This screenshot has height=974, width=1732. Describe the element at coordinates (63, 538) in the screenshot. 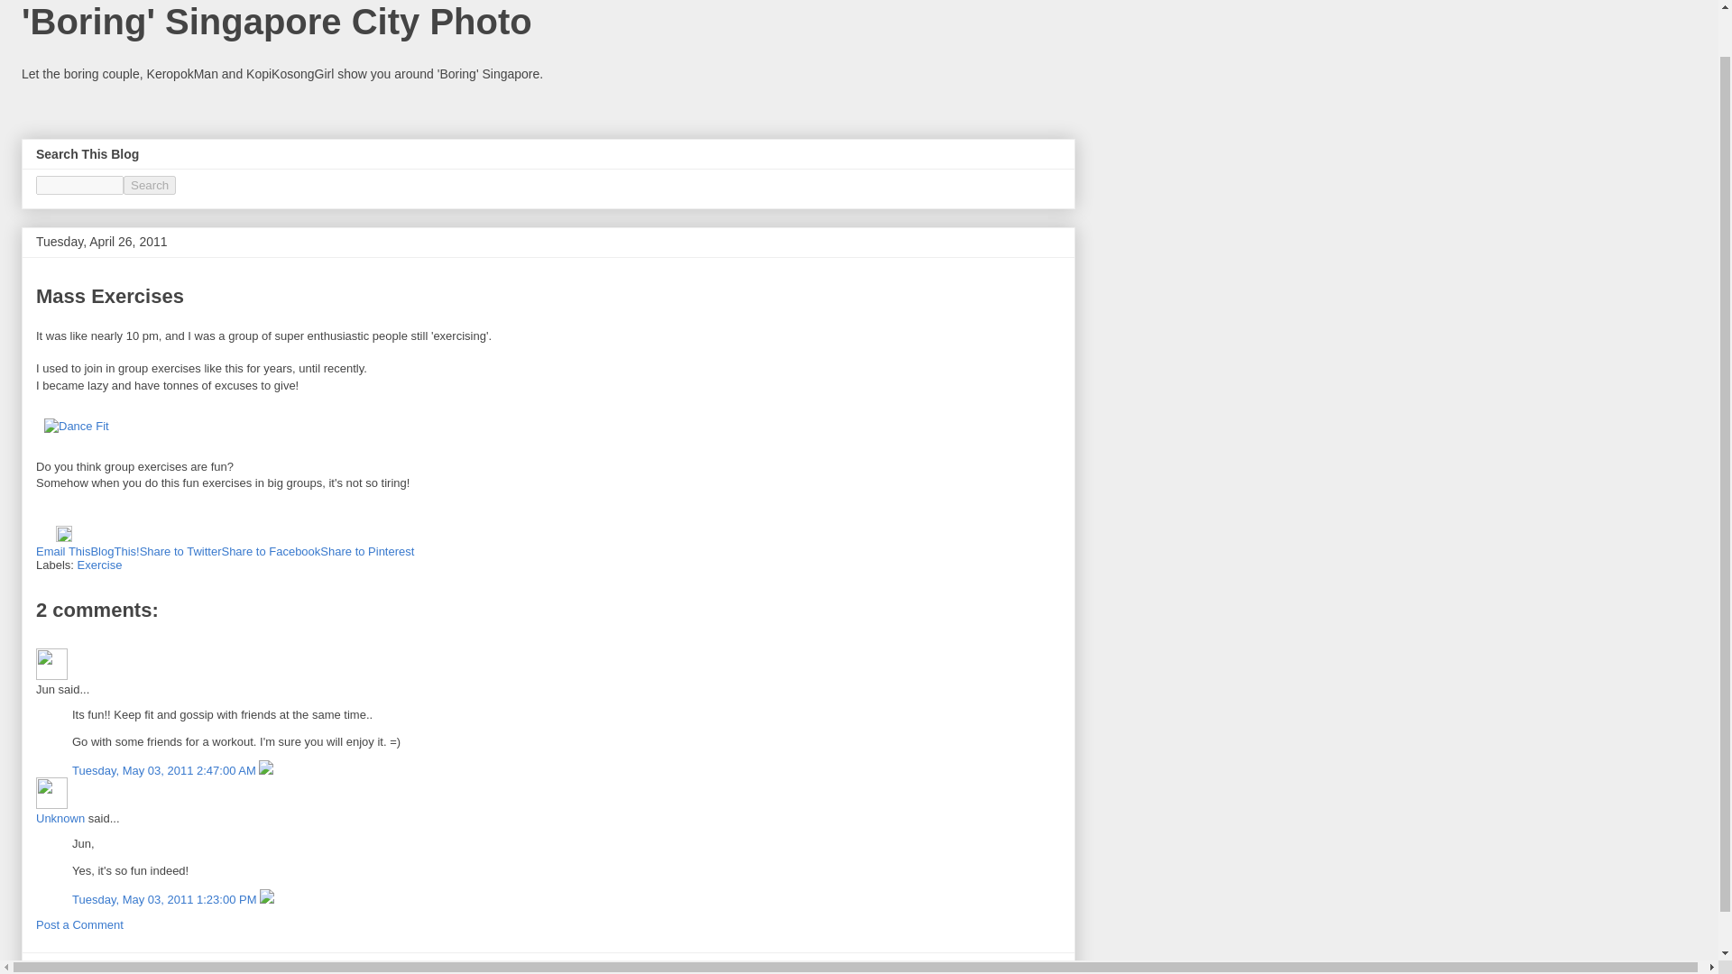

I see `Edit Post` at that location.